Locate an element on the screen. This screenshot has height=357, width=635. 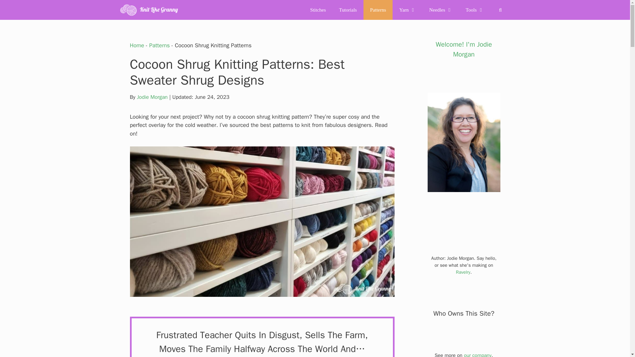
Jodie Morgan is located at coordinates (152, 97).